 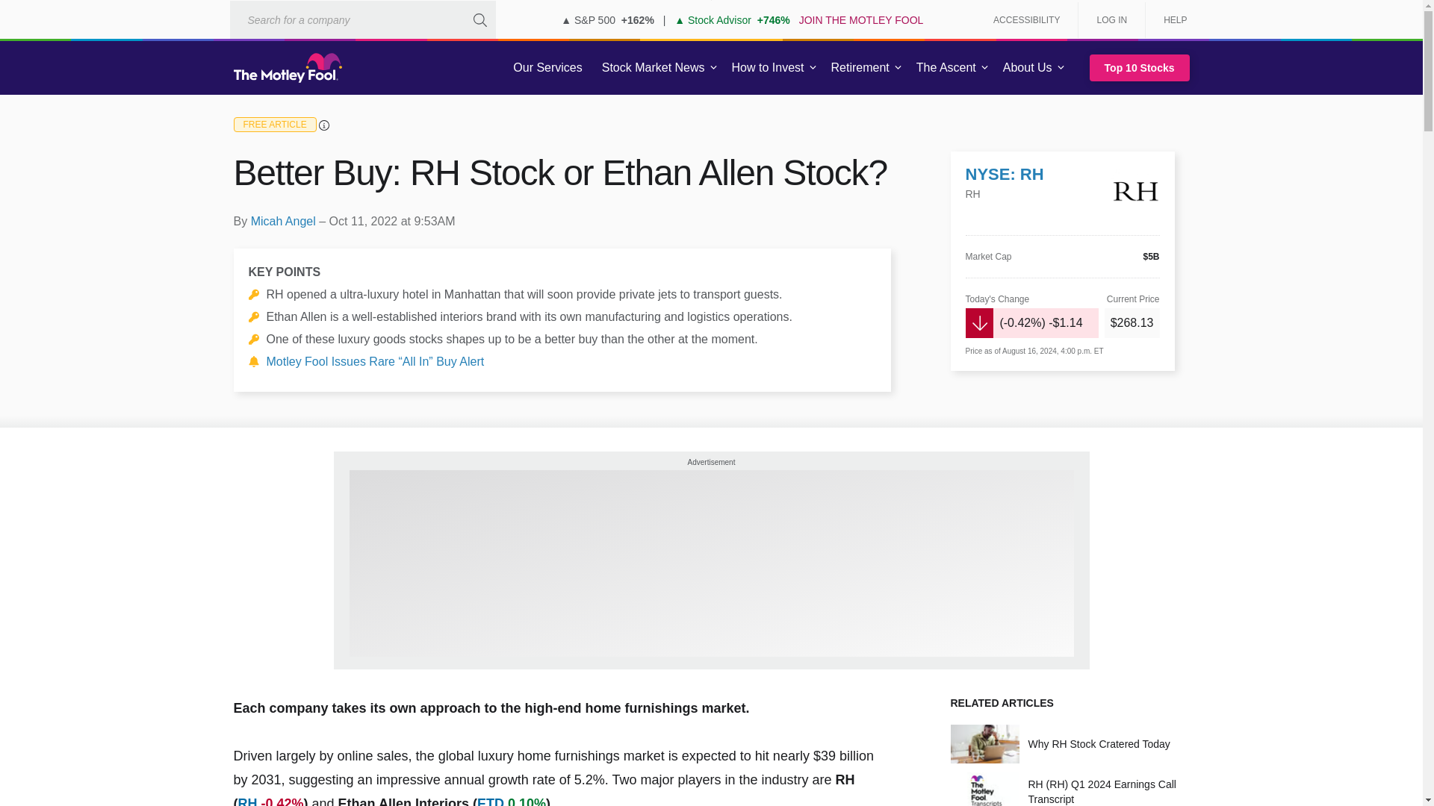 I want to click on Our Services, so click(x=547, y=68).